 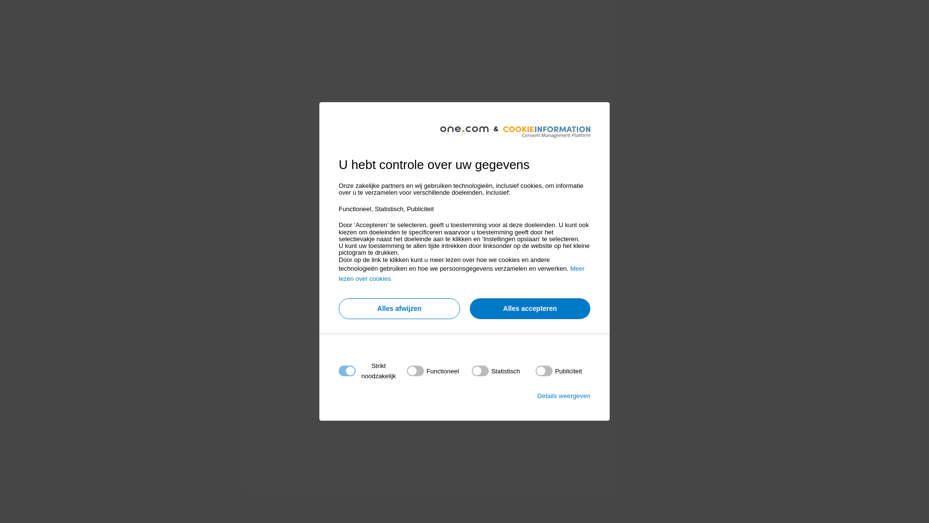 What do you see at coordinates (462, 488) in the screenshot?
I see `Functioneel` at bounding box center [462, 488].